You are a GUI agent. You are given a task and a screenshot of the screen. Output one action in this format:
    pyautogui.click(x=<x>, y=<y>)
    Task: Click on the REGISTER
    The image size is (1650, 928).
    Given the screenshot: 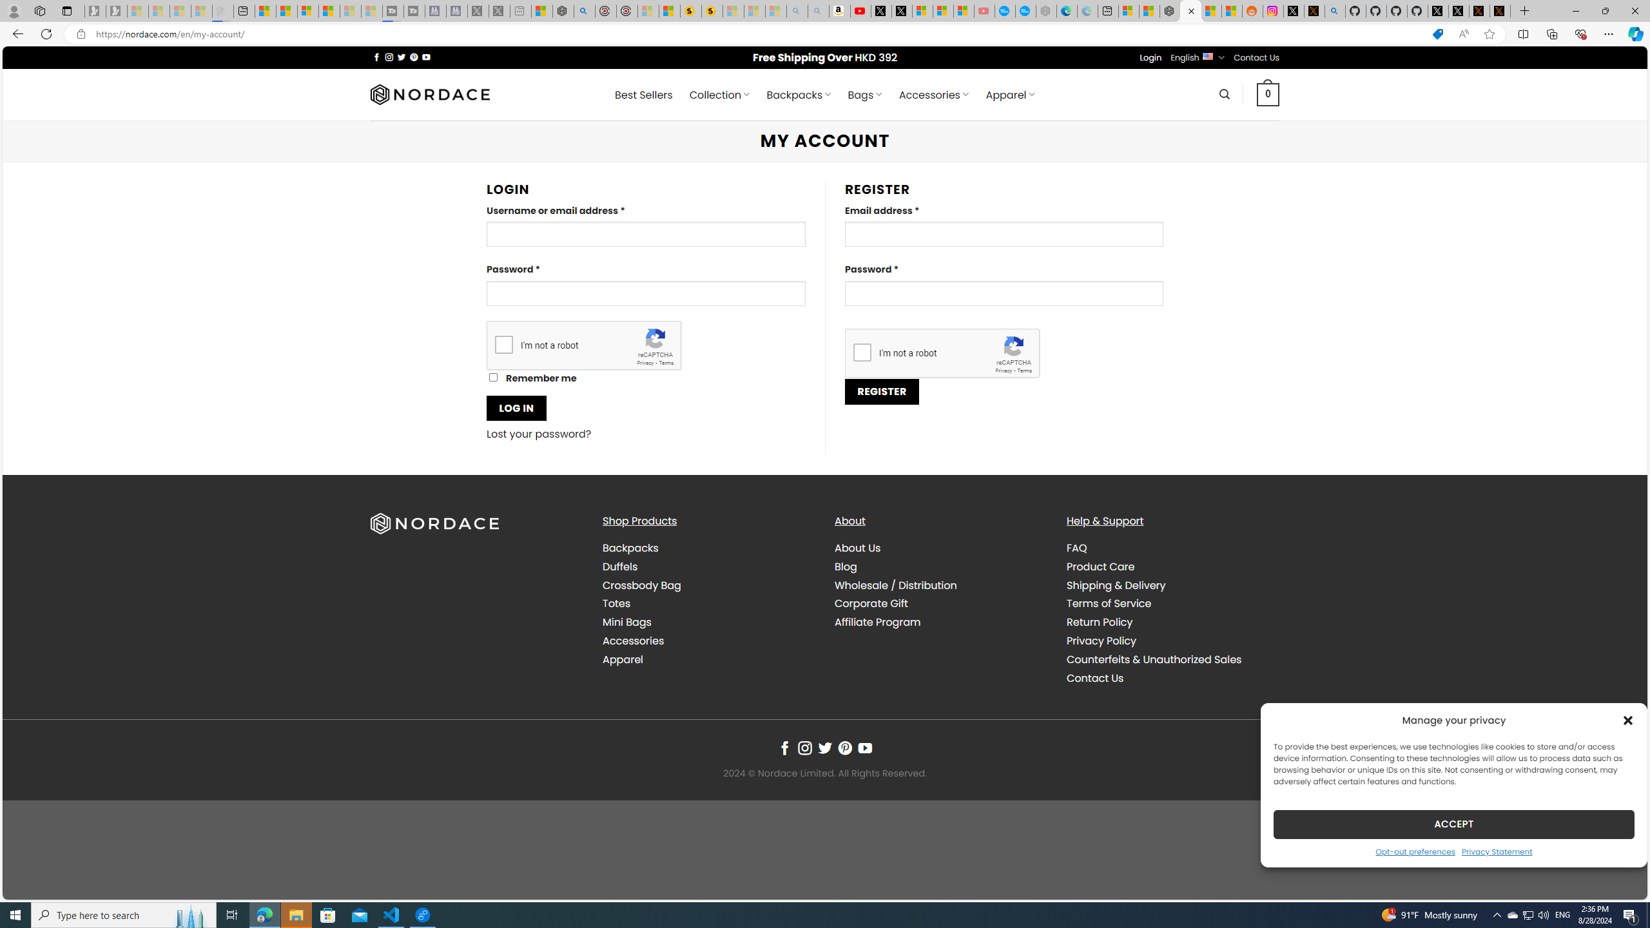 What is the action you would take?
    pyautogui.click(x=882, y=391)
    